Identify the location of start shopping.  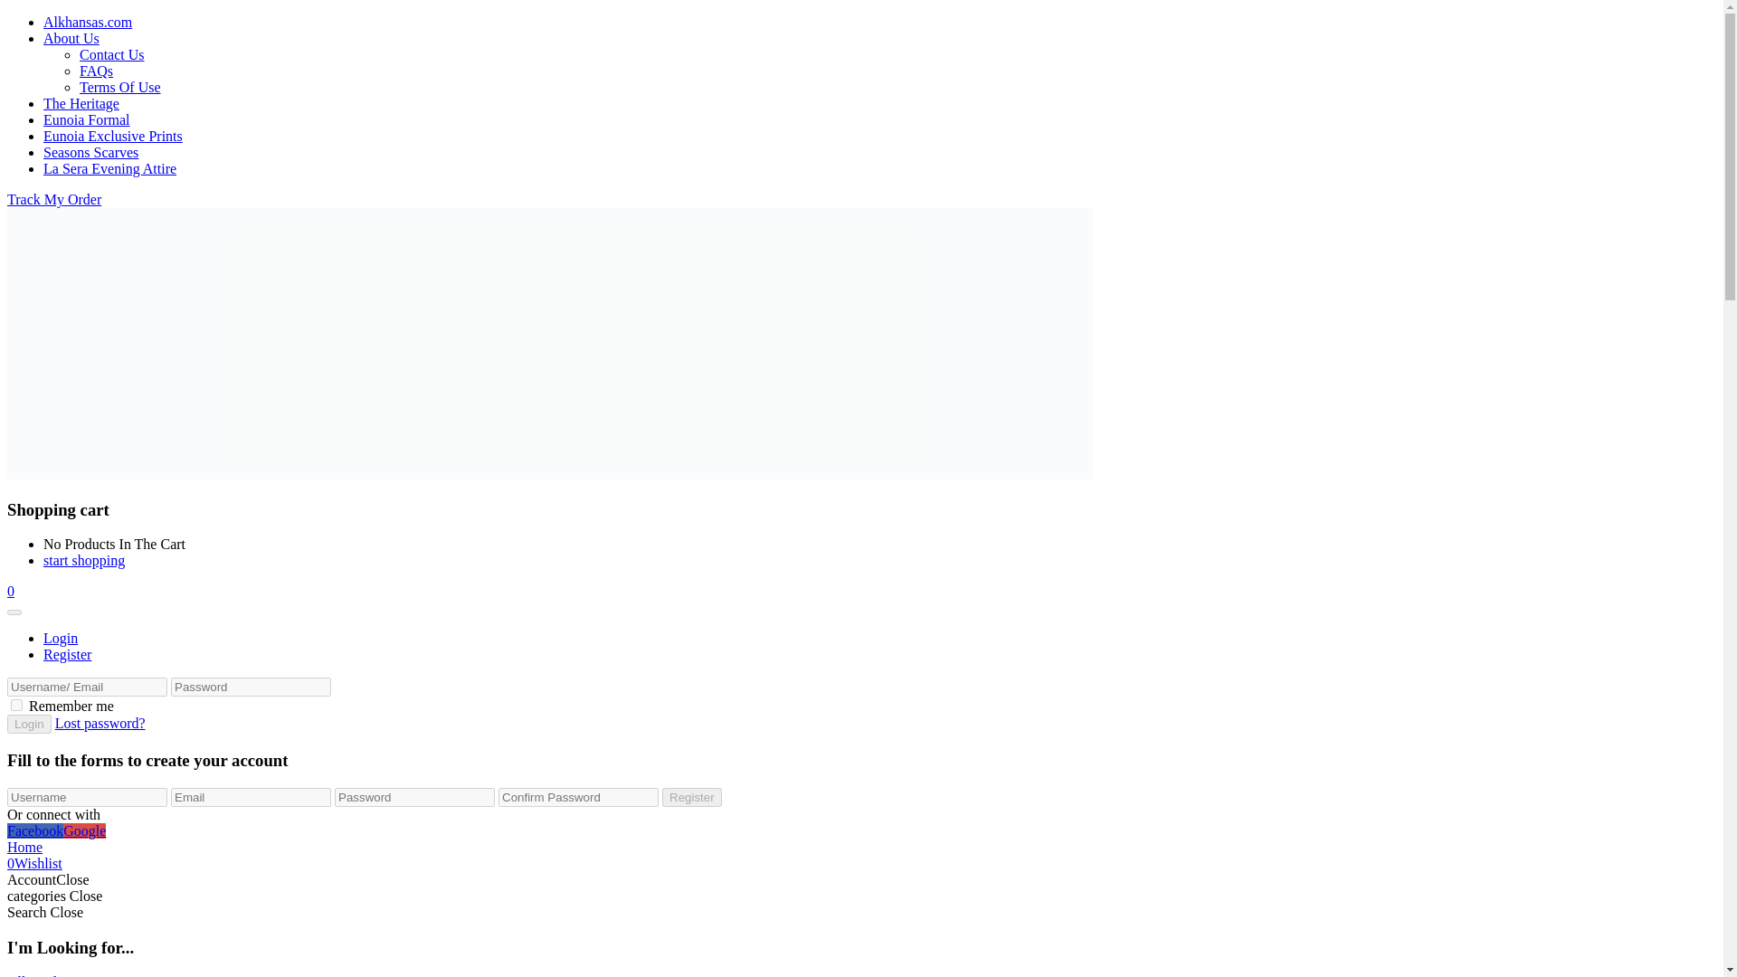
(84, 560).